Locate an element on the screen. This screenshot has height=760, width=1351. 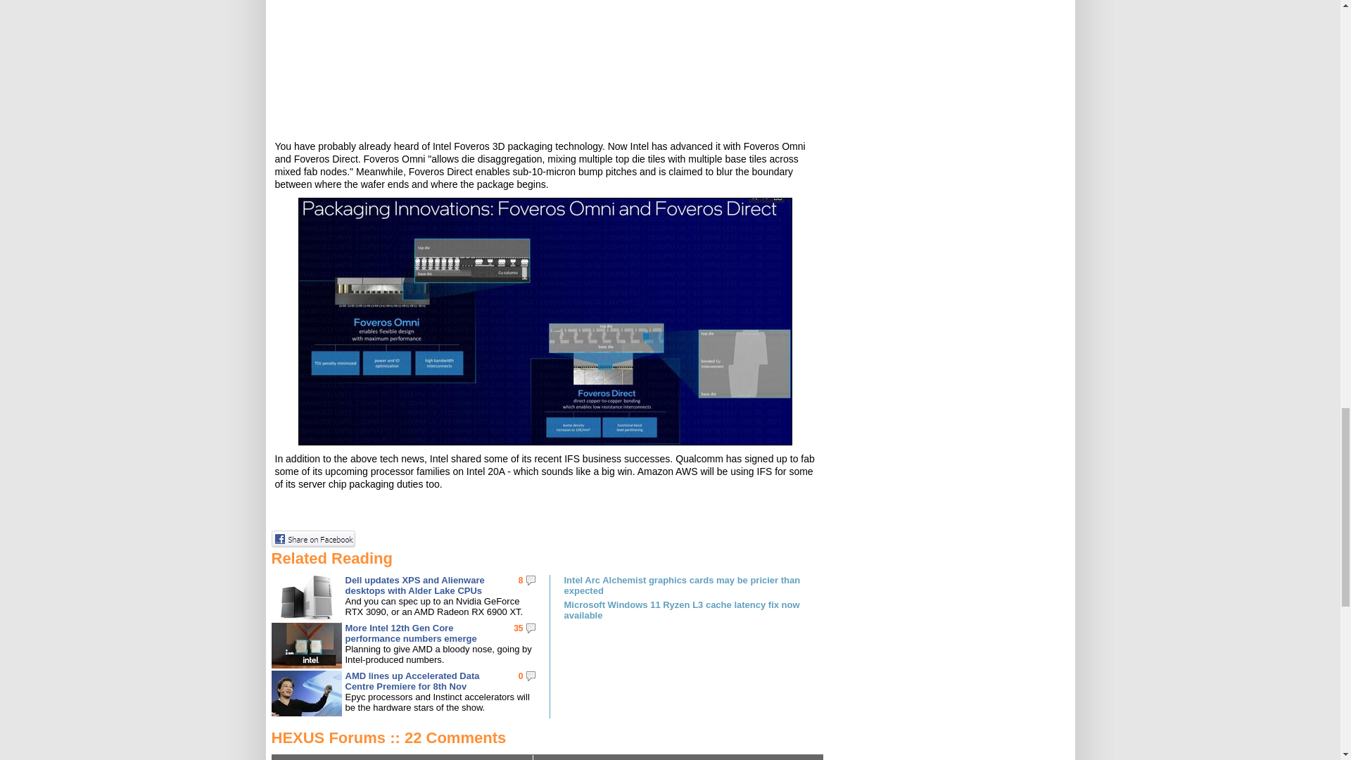
More Intel 12th Gen Core performance numbers emerge is located at coordinates (410, 633).